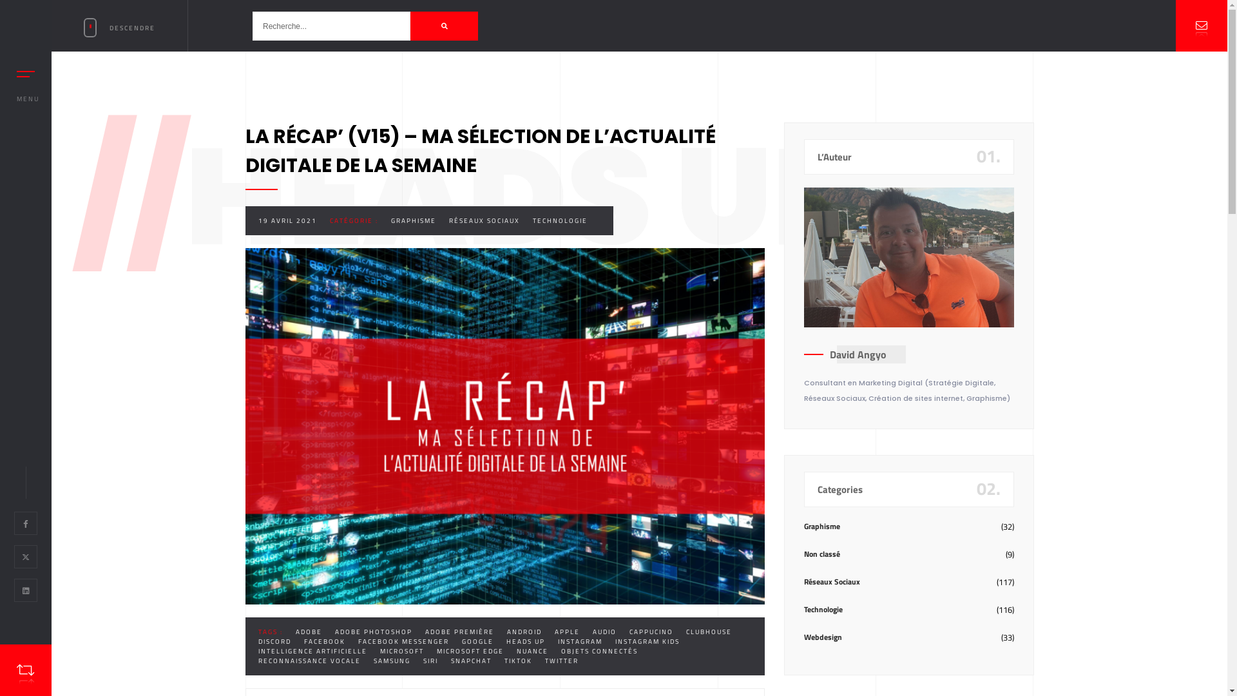 This screenshot has width=1237, height=696. I want to click on INSTAGRAM KIDS, so click(647, 642).